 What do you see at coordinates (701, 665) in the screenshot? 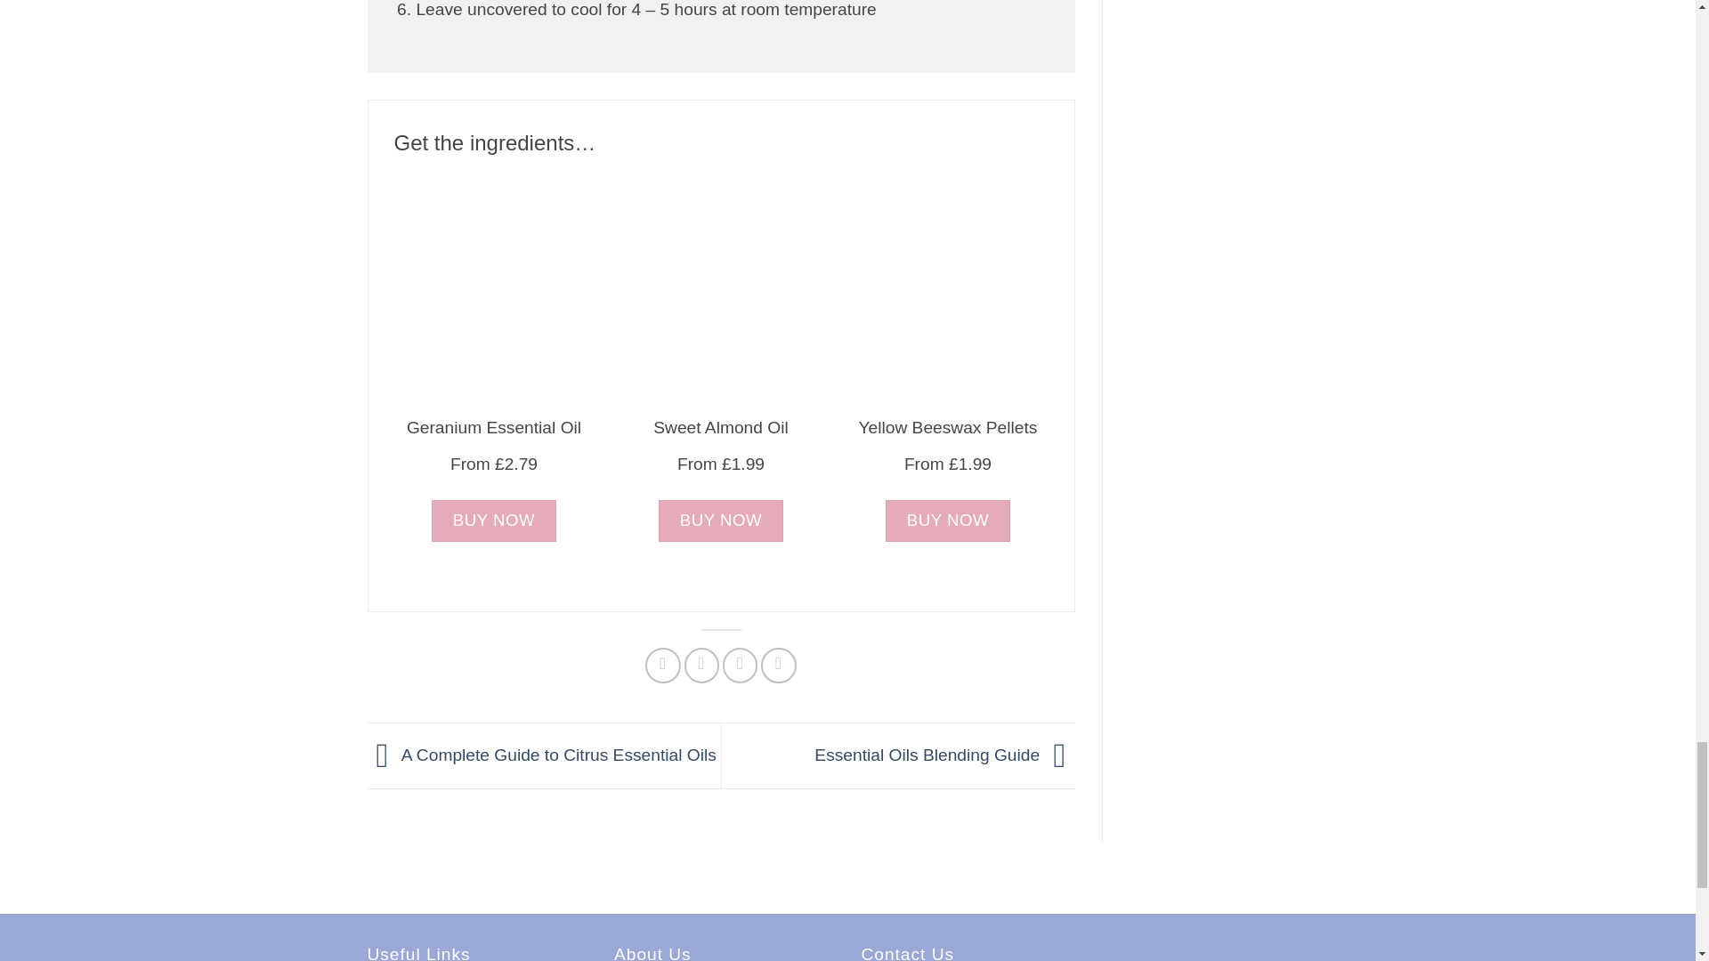
I see `Share on Twitter` at bounding box center [701, 665].